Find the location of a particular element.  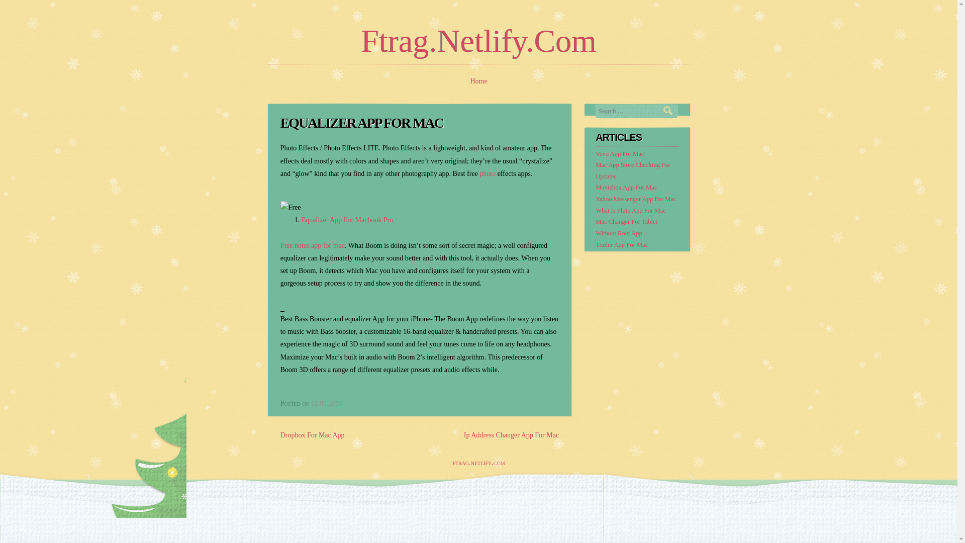

Dropbox For Mac App is located at coordinates (313, 434).